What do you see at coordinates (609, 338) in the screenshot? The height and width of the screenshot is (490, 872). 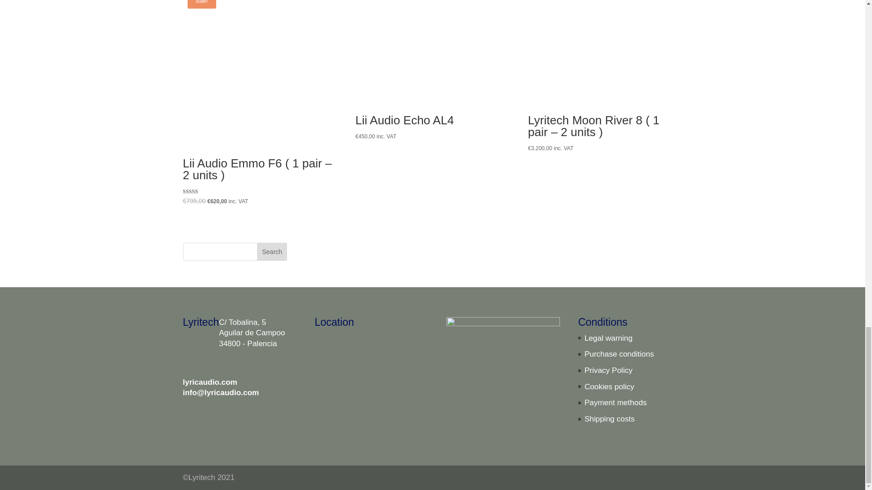 I see `Legal warning` at bounding box center [609, 338].